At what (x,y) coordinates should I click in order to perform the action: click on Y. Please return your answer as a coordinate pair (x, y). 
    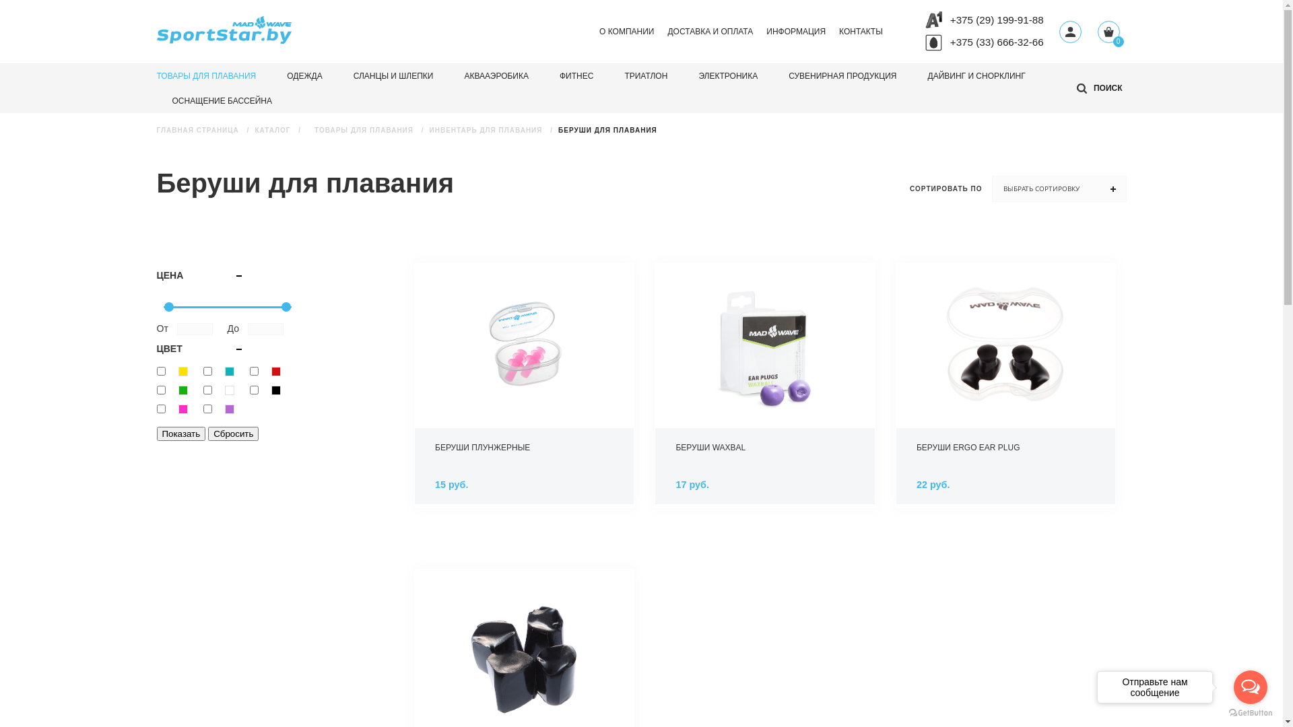
    Looking at the image, I should click on (207, 409).